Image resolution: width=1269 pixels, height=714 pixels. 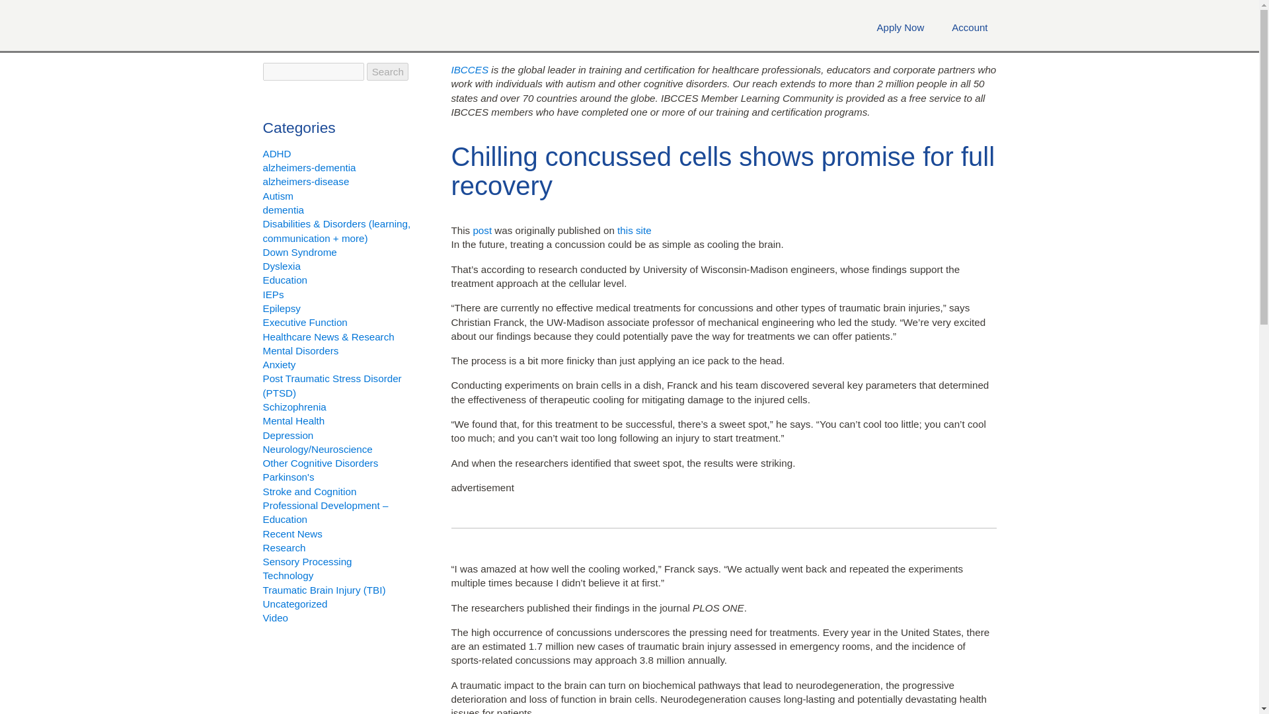 What do you see at coordinates (900, 27) in the screenshot?
I see `Apply Now` at bounding box center [900, 27].